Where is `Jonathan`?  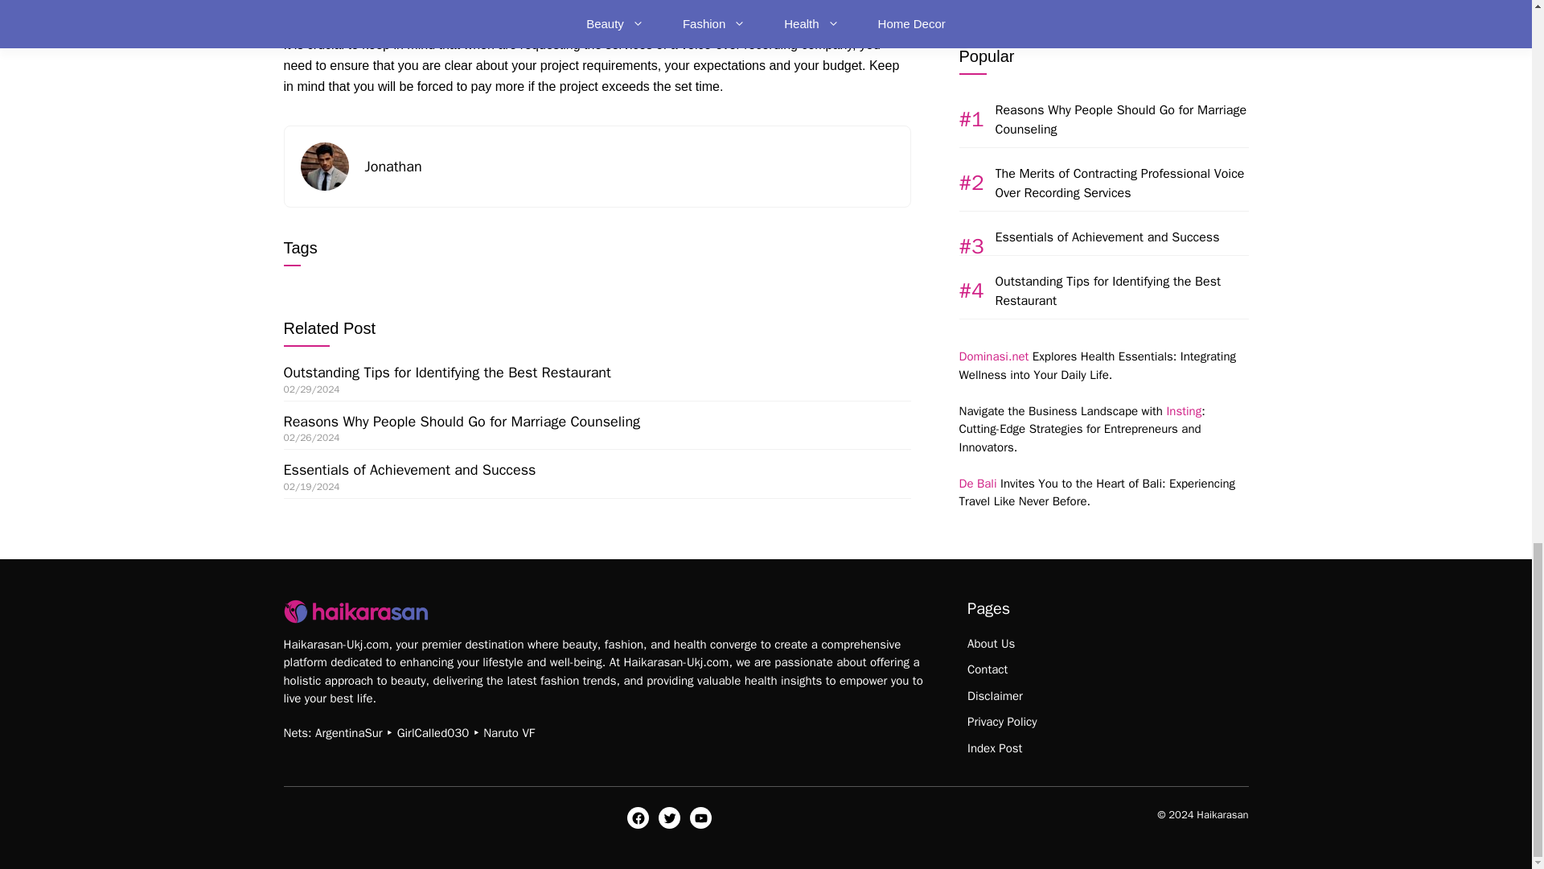 Jonathan is located at coordinates (392, 166).